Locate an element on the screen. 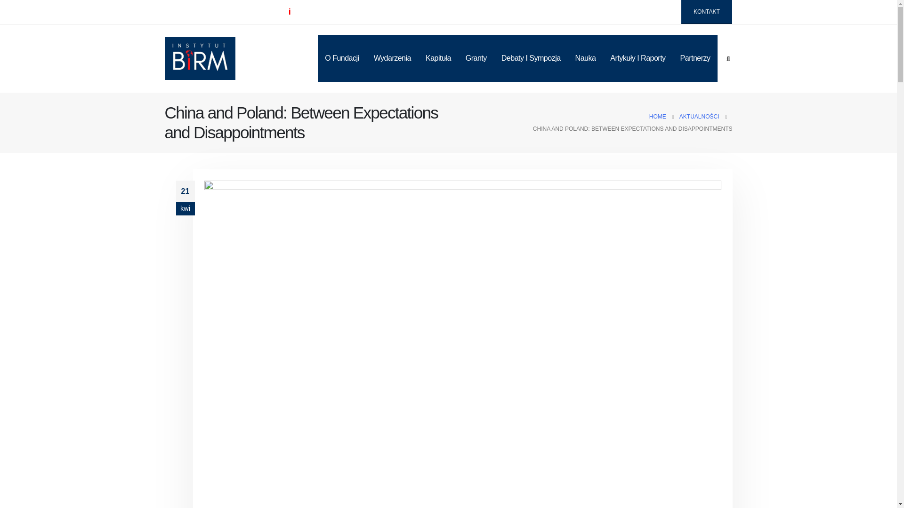 The height and width of the screenshot is (508, 904). Debaty I Sympozja is located at coordinates (531, 58).